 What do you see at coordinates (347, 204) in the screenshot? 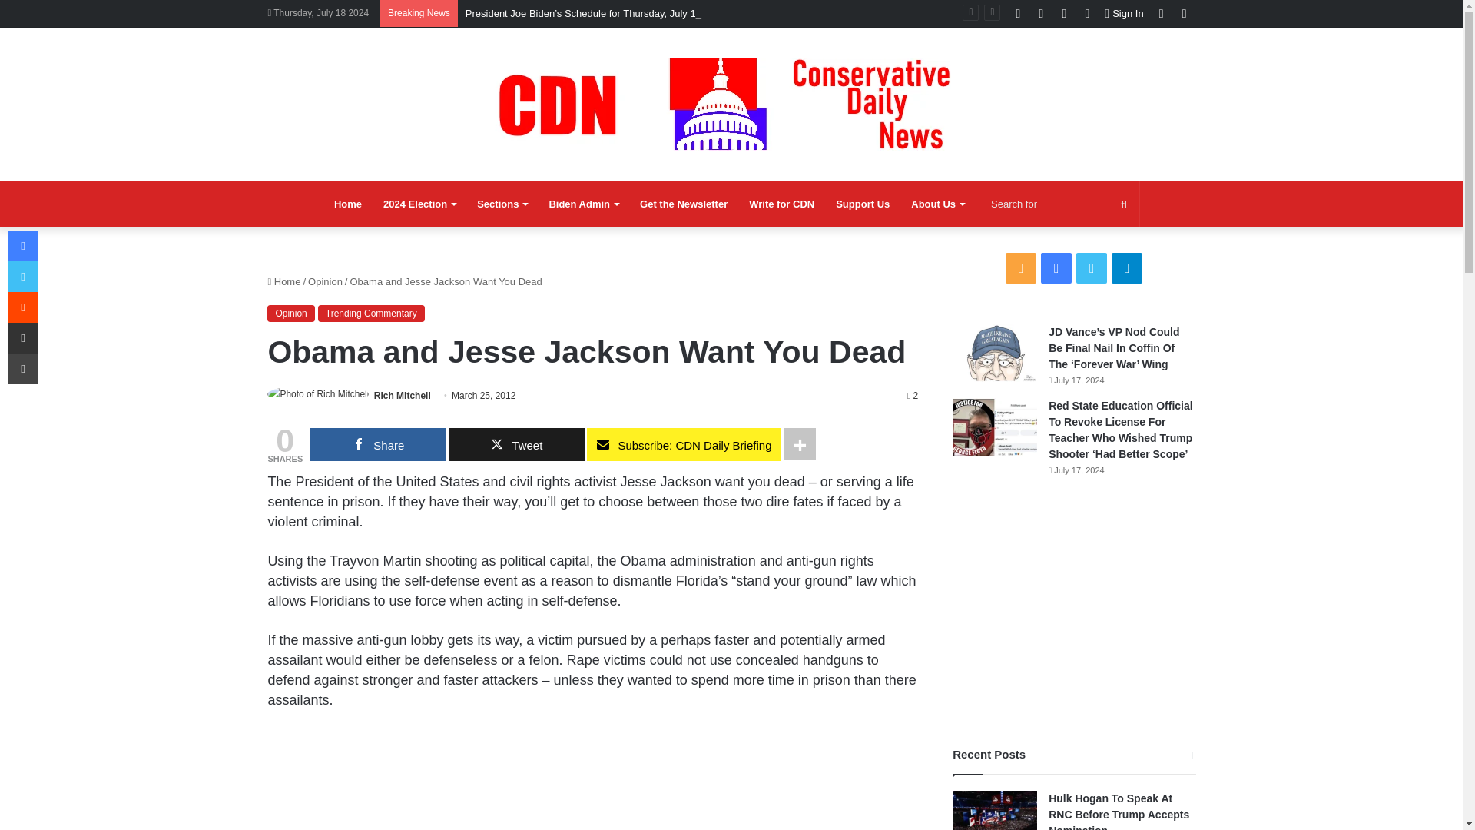
I see `Home` at bounding box center [347, 204].